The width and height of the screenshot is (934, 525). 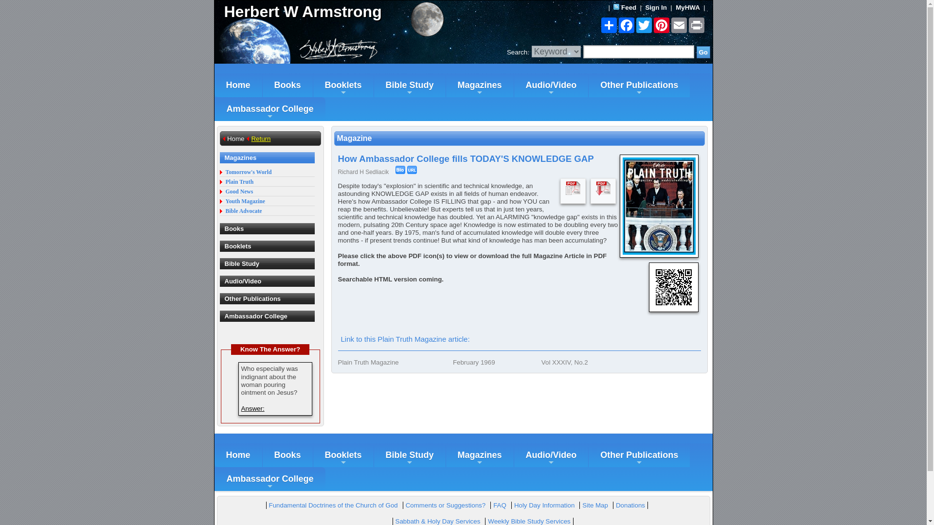 I want to click on Link to this Plain Truth Magazine article:, so click(x=405, y=339).